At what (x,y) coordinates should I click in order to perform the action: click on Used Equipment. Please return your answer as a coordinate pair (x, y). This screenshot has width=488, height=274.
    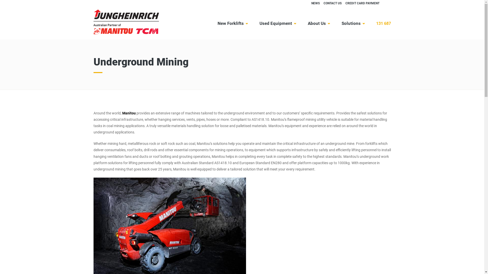
    Looking at the image, I should click on (278, 23).